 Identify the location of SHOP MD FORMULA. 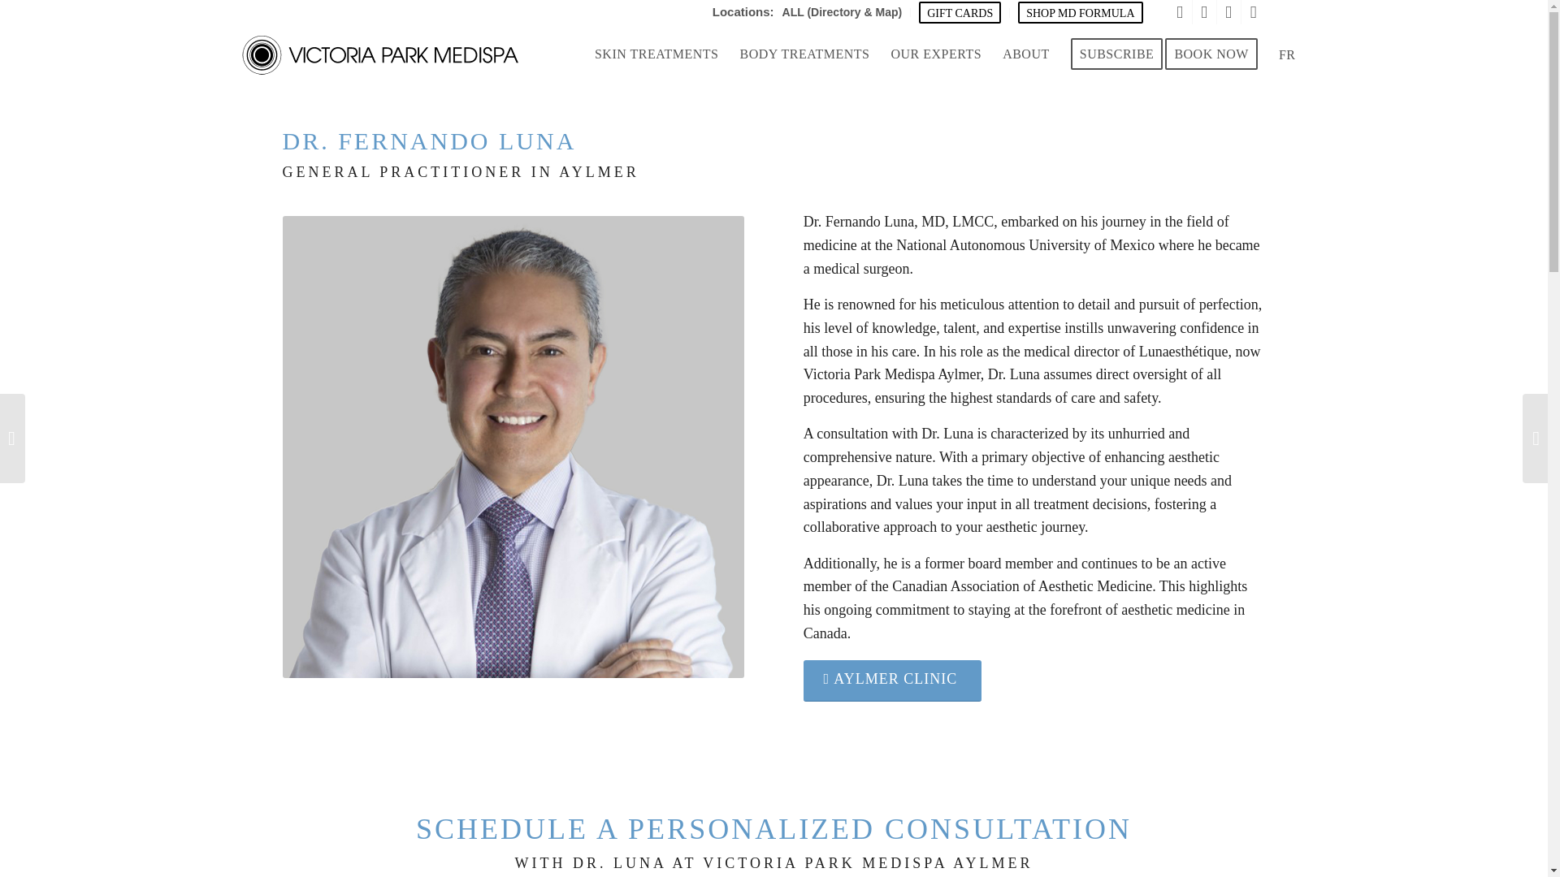
(1080, 13).